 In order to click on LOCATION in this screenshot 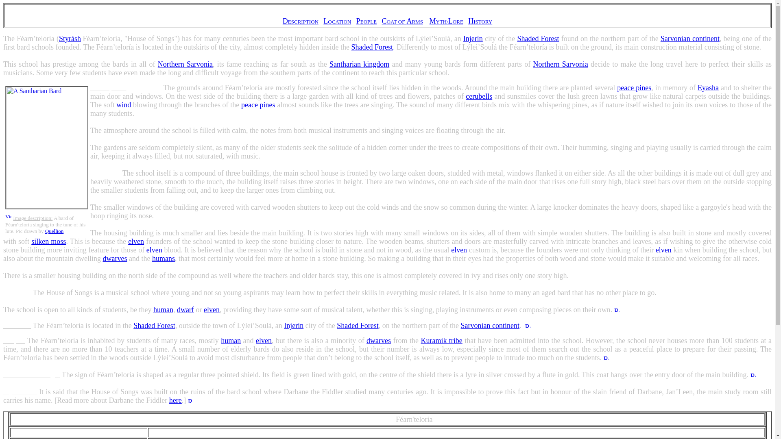, I will do `click(337, 21)`.